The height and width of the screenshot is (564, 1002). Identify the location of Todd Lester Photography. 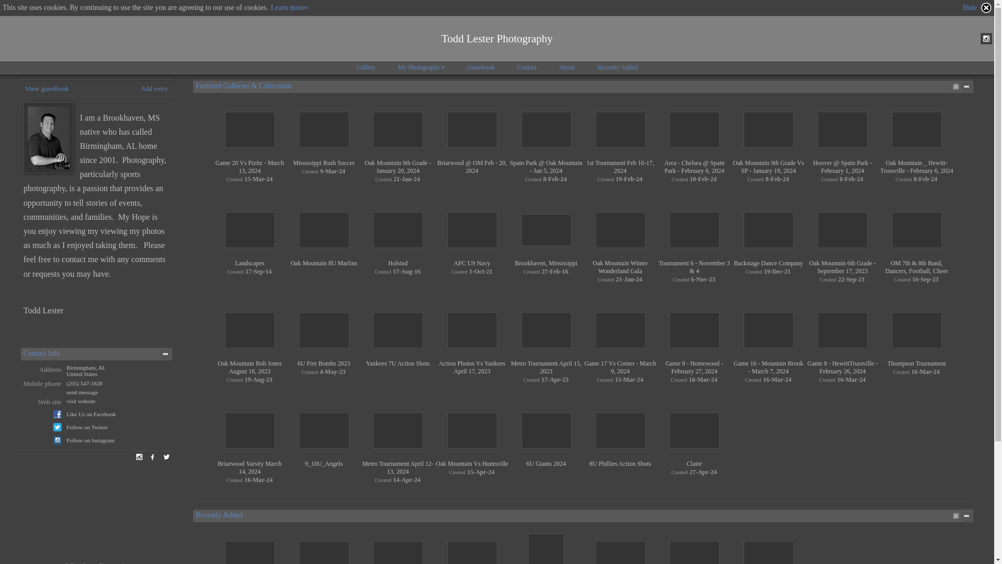
(497, 38).